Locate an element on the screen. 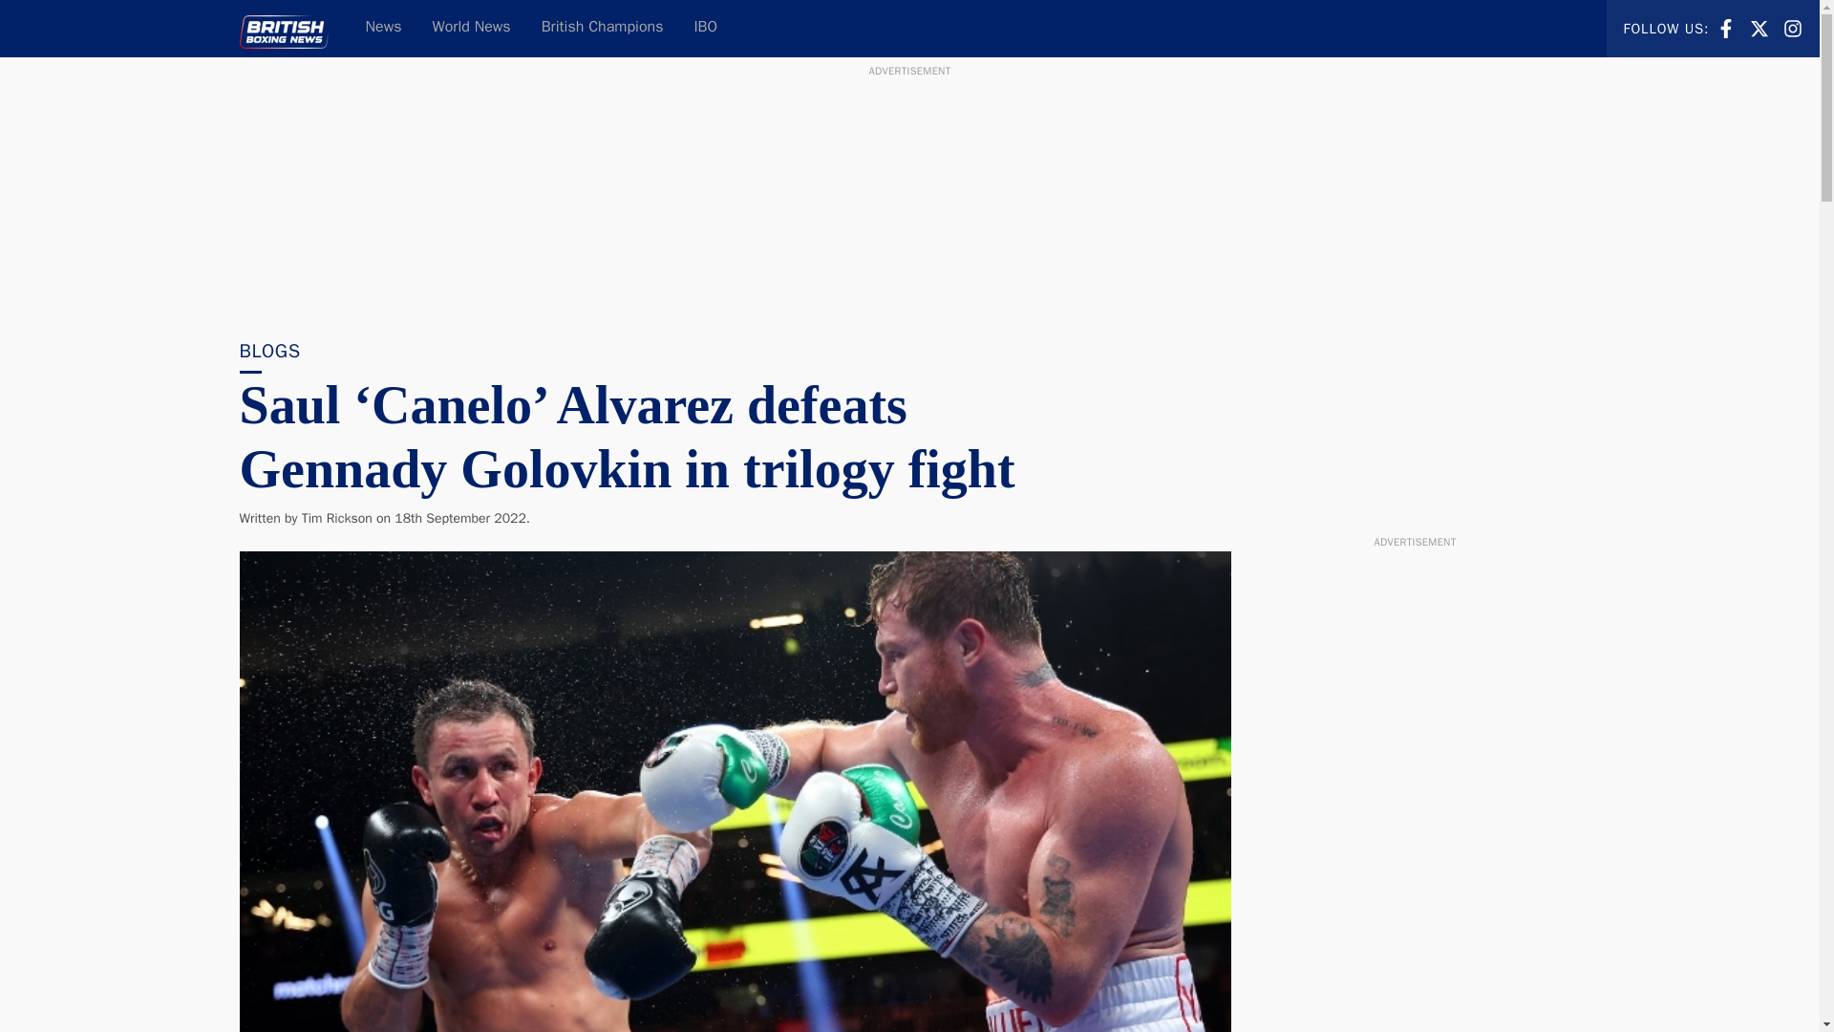 This screenshot has height=1032, width=1834. INSTAGRAM is located at coordinates (1759, 27).